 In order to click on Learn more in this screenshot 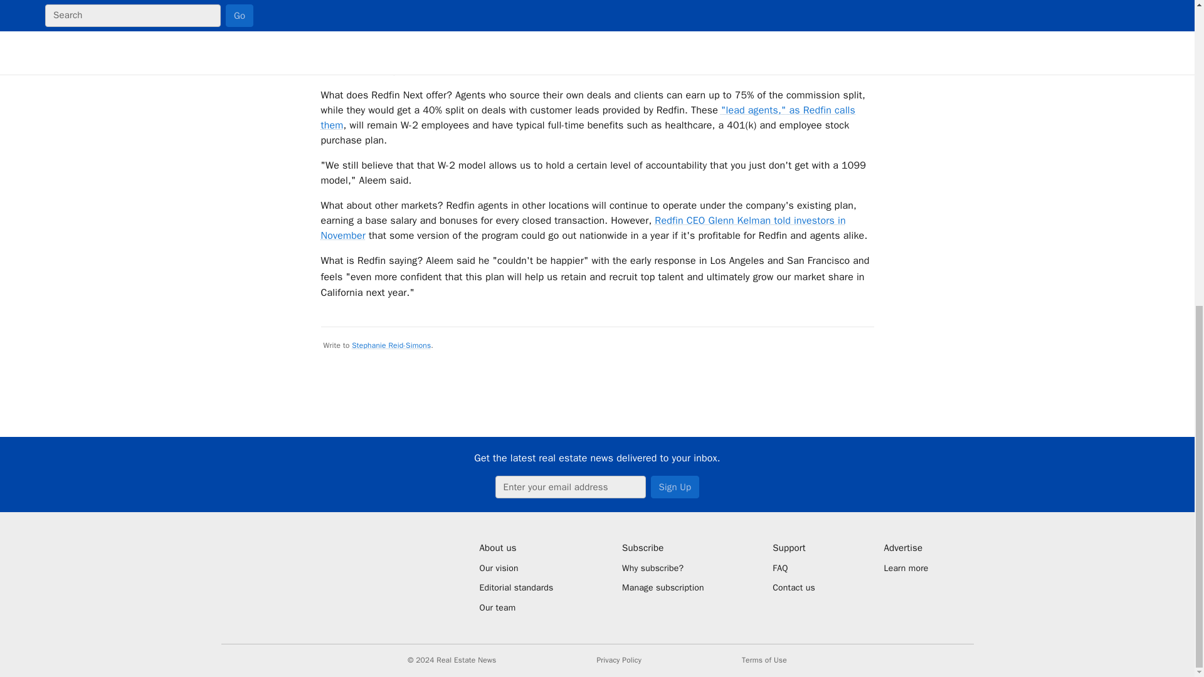, I will do `click(906, 568)`.